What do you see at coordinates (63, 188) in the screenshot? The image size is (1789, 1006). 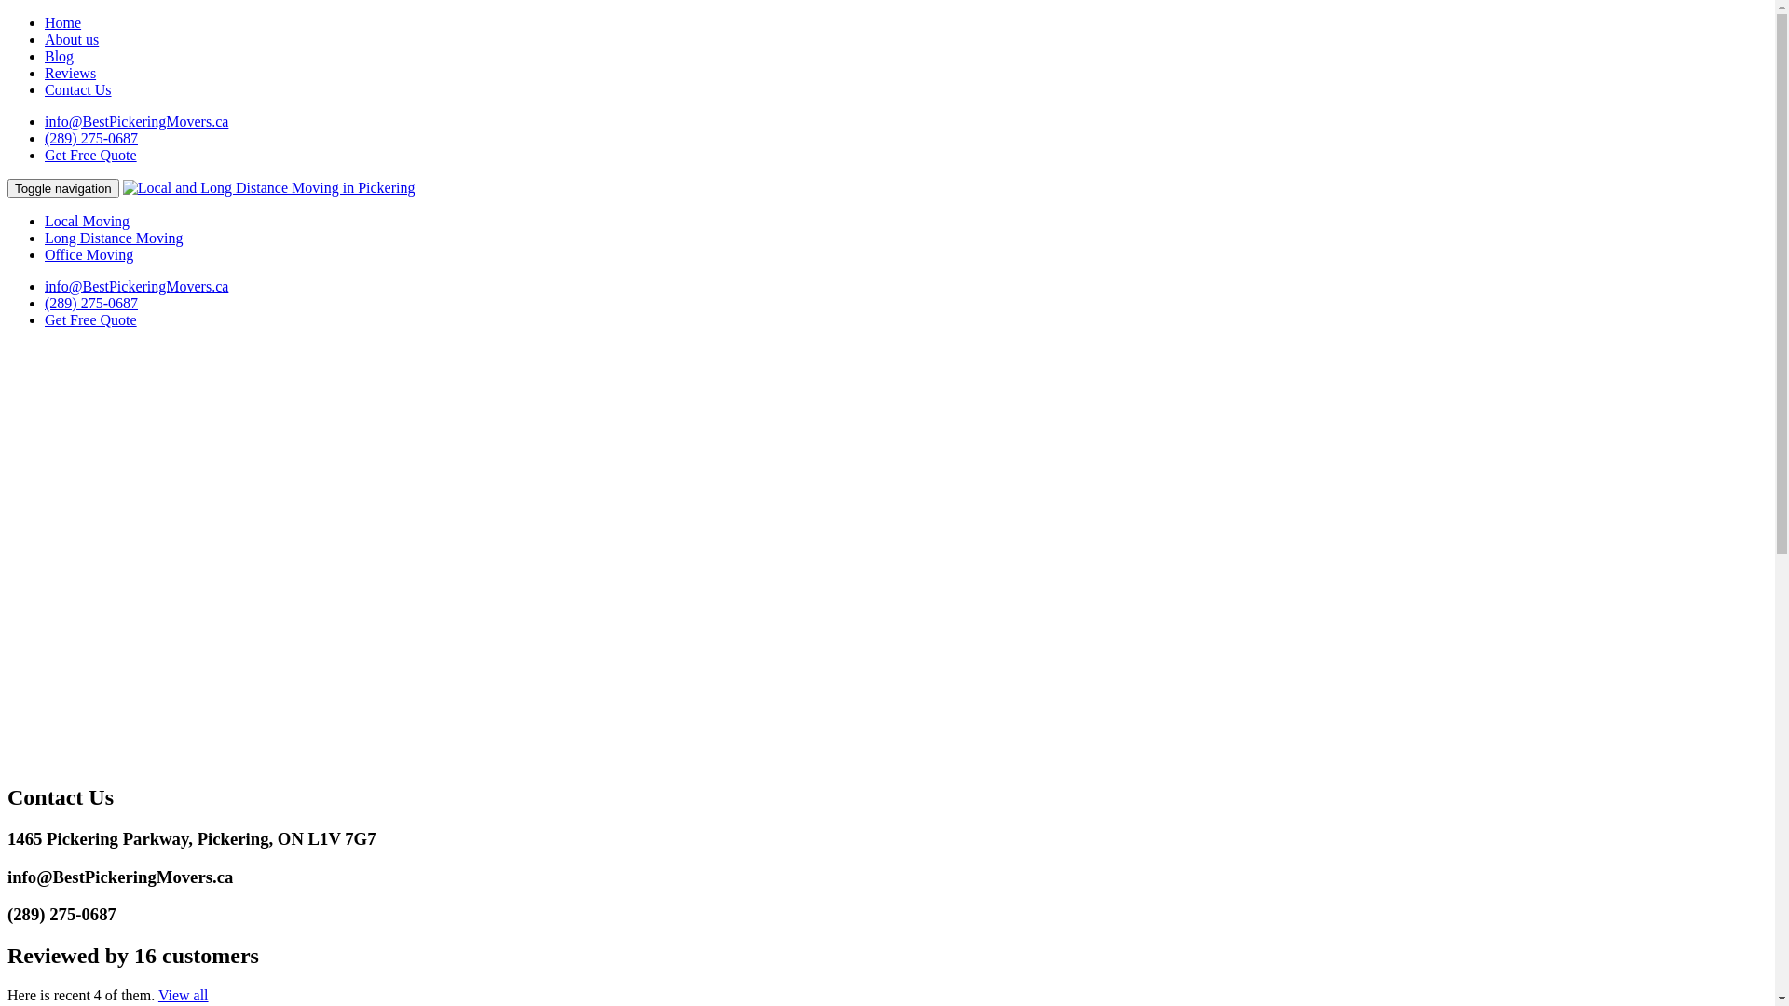 I see `Toggle navigation` at bounding box center [63, 188].